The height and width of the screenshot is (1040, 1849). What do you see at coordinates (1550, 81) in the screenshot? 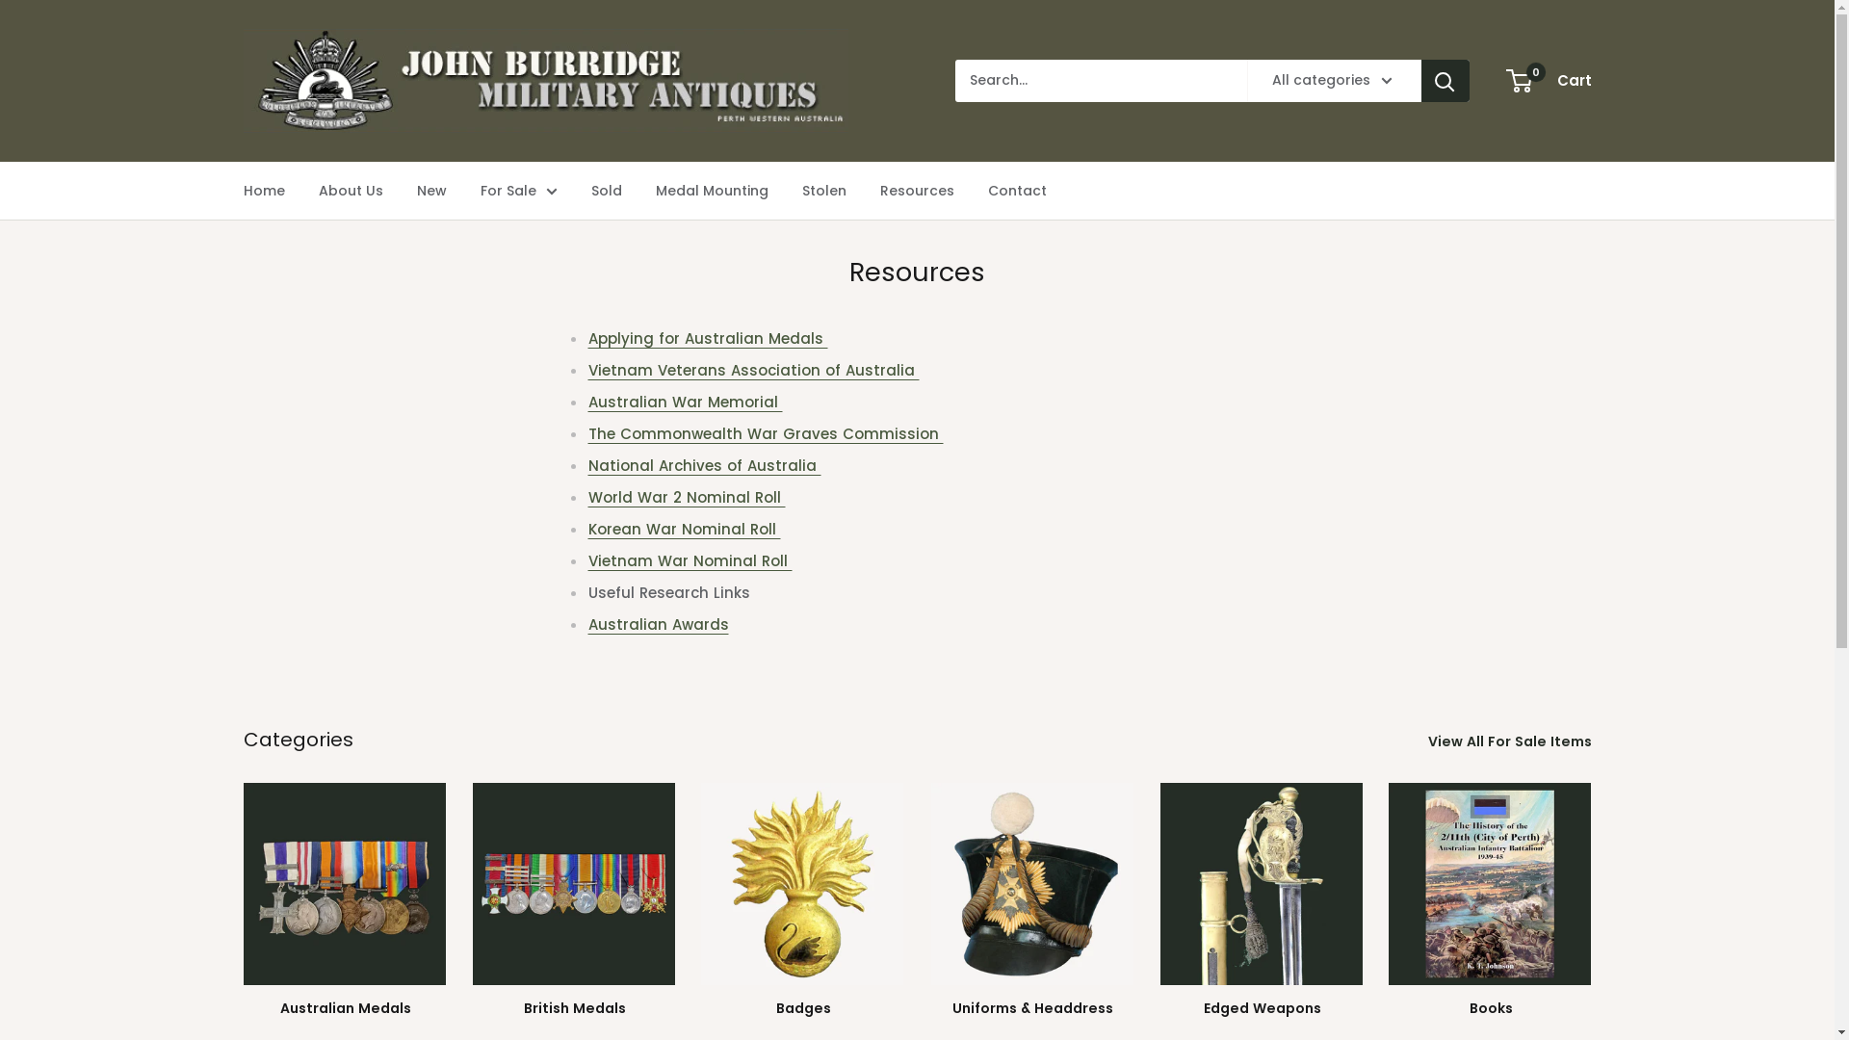
I see `0
Cart` at bounding box center [1550, 81].